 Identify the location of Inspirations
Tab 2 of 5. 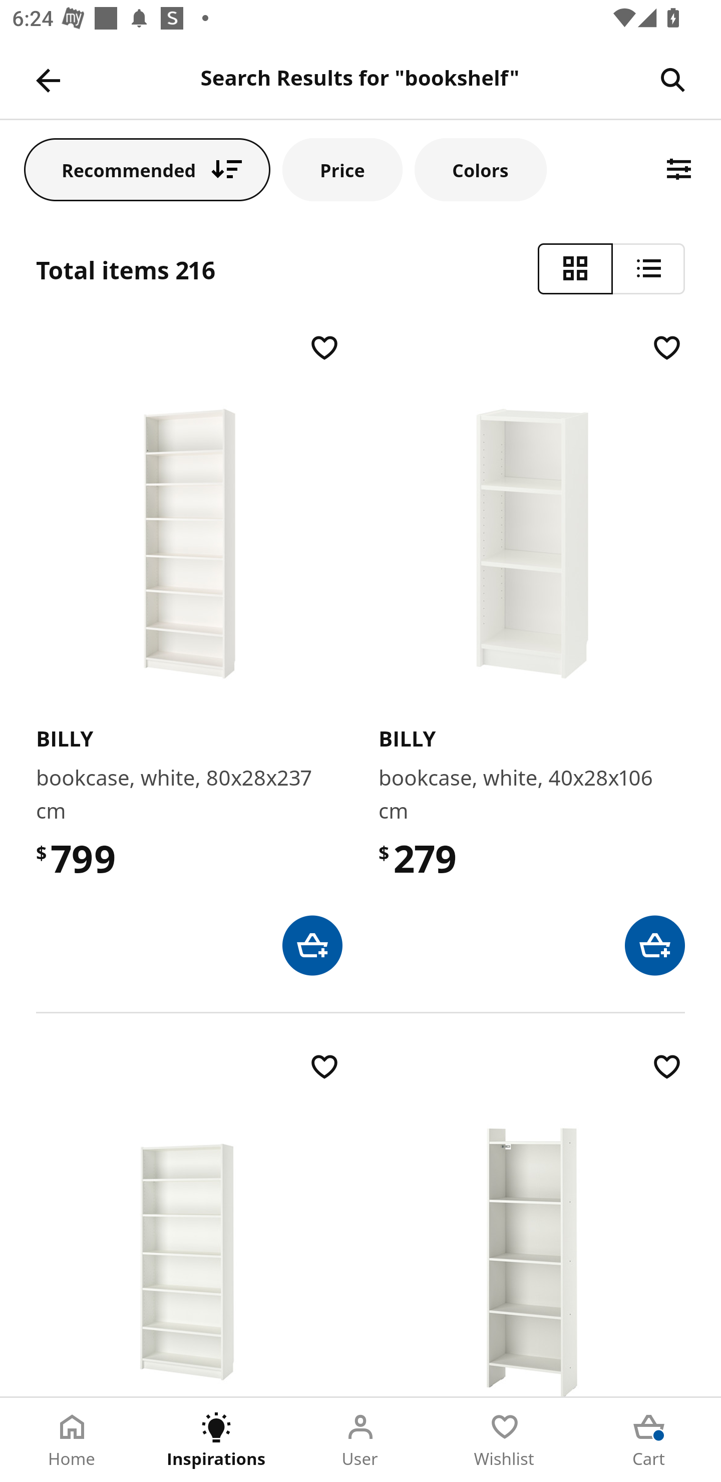
(216, 1440).